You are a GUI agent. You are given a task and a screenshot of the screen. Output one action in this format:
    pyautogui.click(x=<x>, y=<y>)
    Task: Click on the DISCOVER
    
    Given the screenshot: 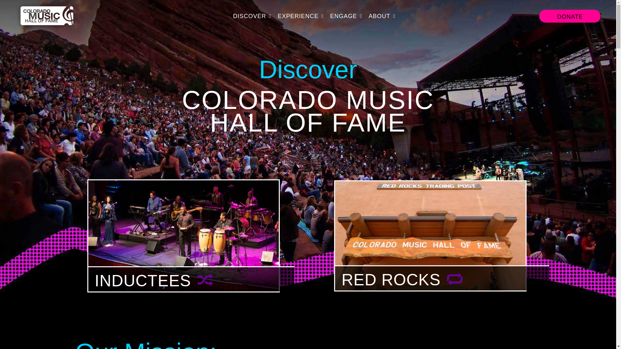 What is the action you would take?
    pyautogui.click(x=252, y=16)
    